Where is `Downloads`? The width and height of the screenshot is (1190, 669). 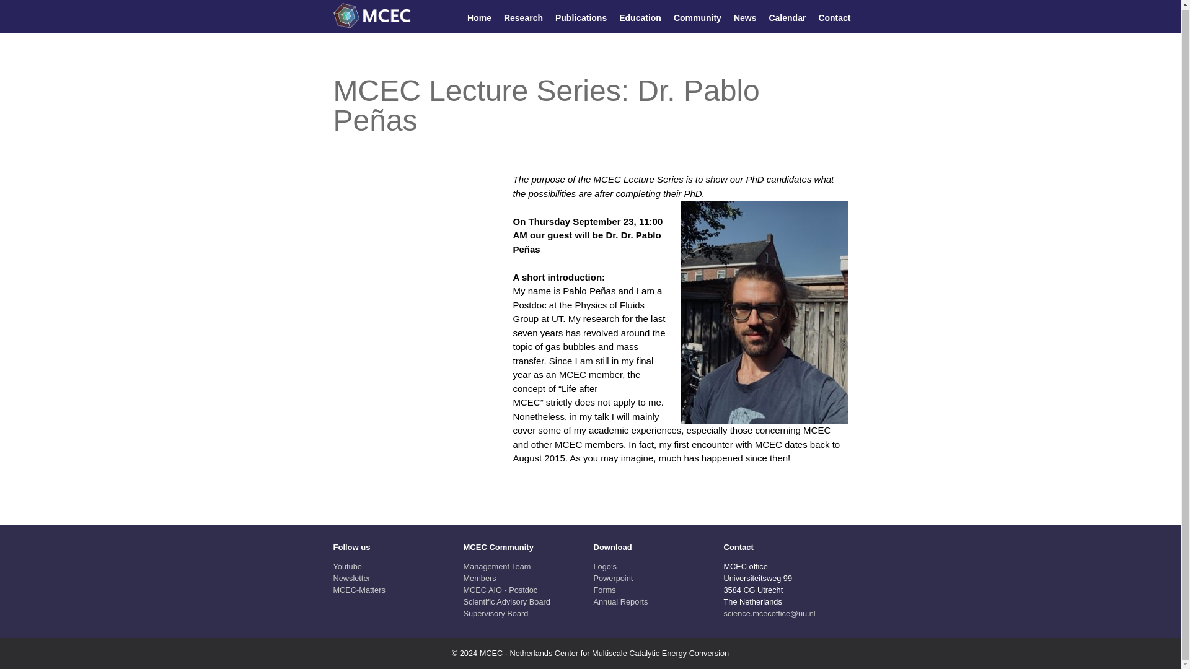 Downloads is located at coordinates (605, 566).